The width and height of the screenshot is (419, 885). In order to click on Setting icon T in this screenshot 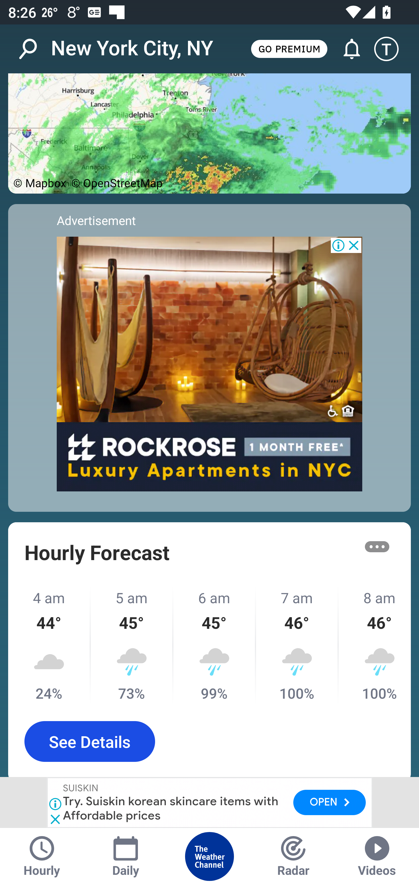, I will do `click(392, 49)`.